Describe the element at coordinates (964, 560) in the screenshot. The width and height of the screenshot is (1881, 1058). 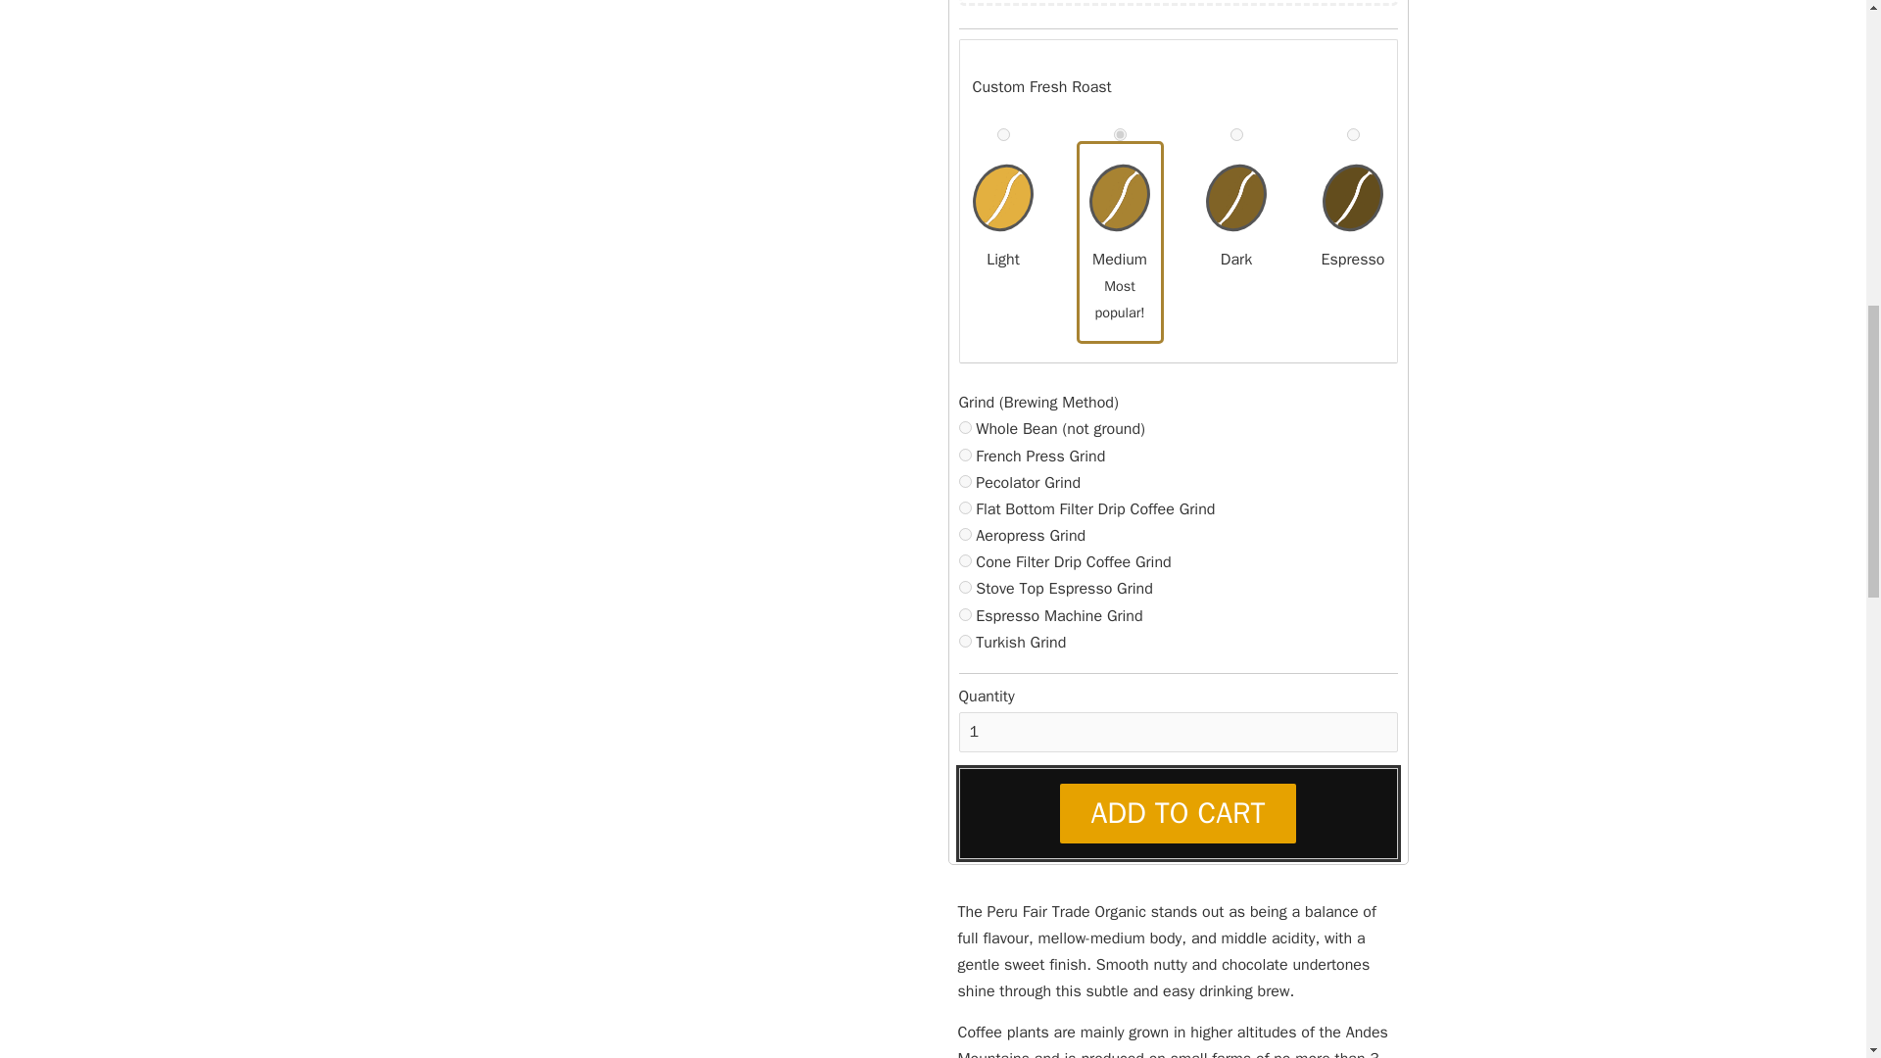
I see `Cone Filter Drip Coffee Grind` at that location.